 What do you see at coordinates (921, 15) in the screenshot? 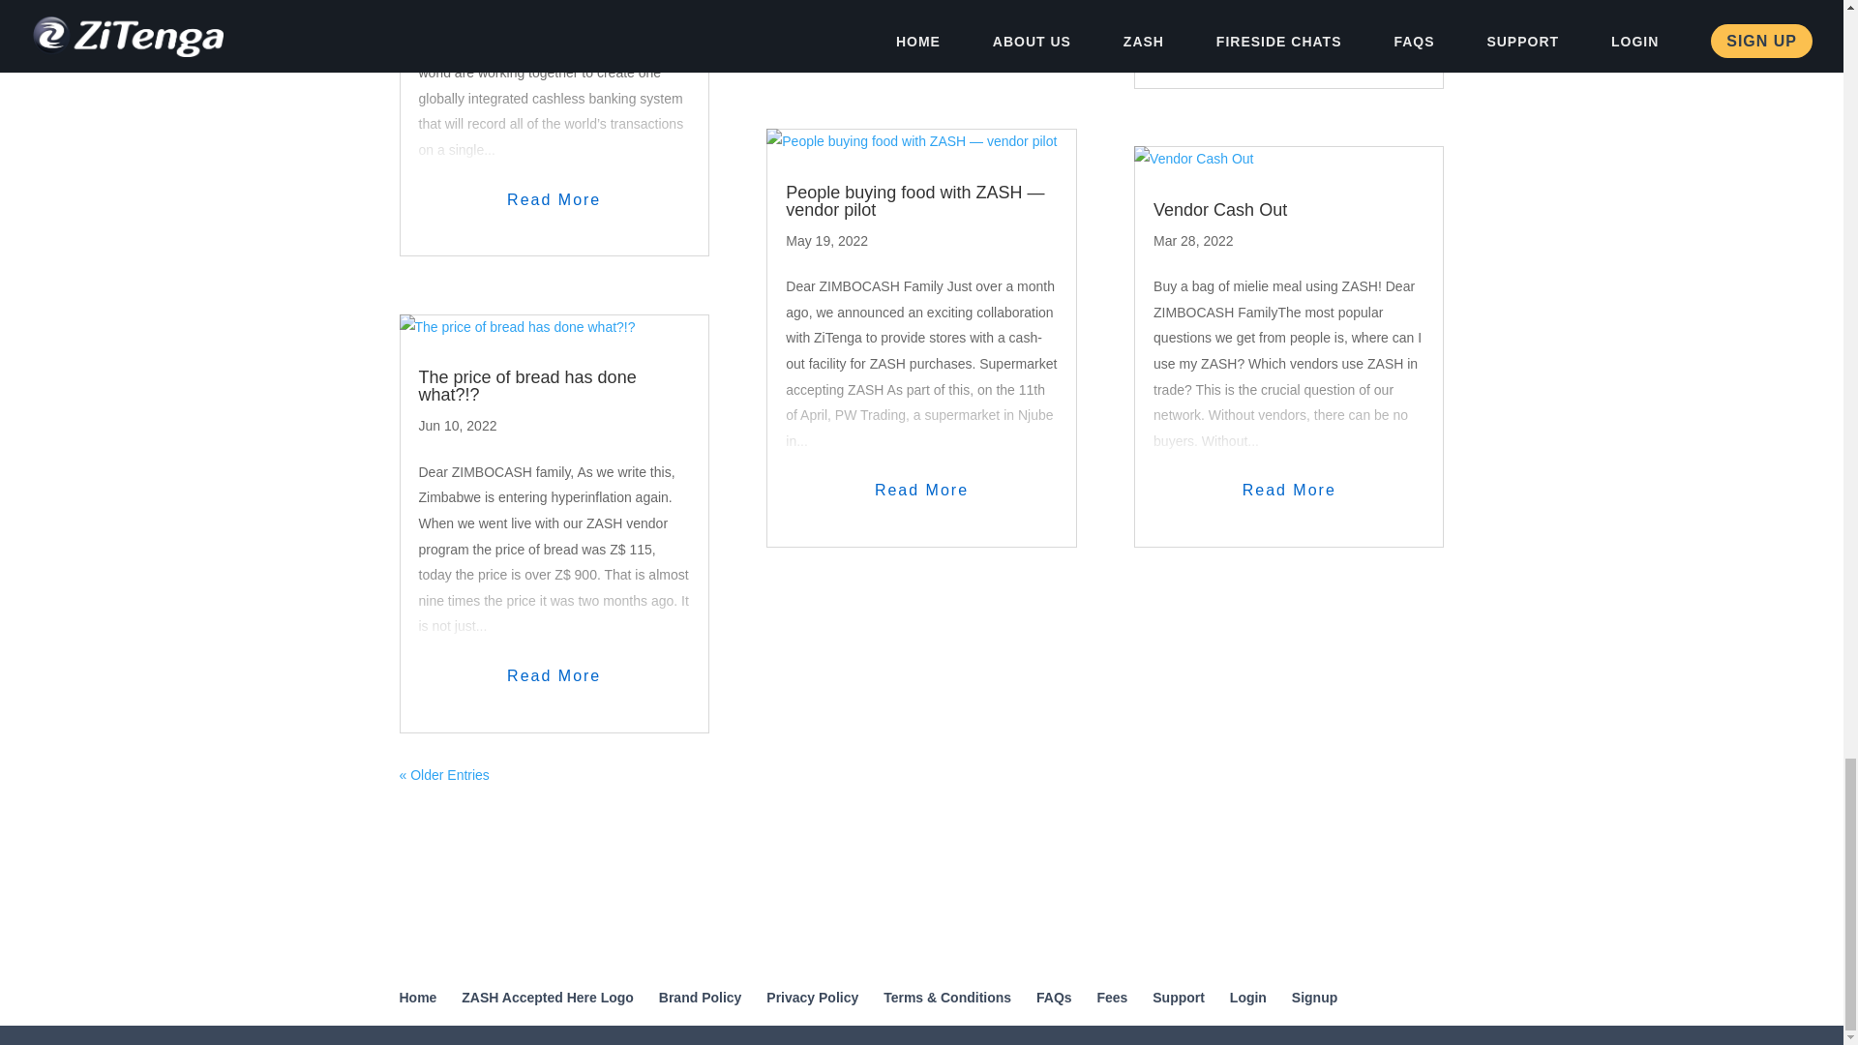
I see `Read More` at bounding box center [921, 15].